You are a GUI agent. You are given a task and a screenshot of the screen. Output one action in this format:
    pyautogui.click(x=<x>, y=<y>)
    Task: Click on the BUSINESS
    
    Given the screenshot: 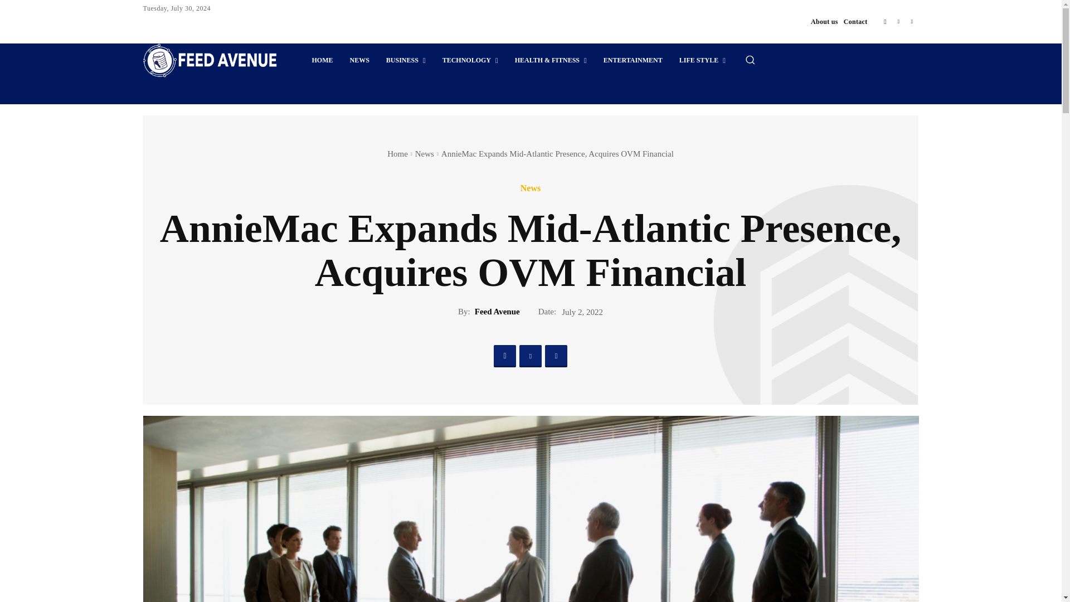 What is the action you would take?
    pyautogui.click(x=406, y=60)
    